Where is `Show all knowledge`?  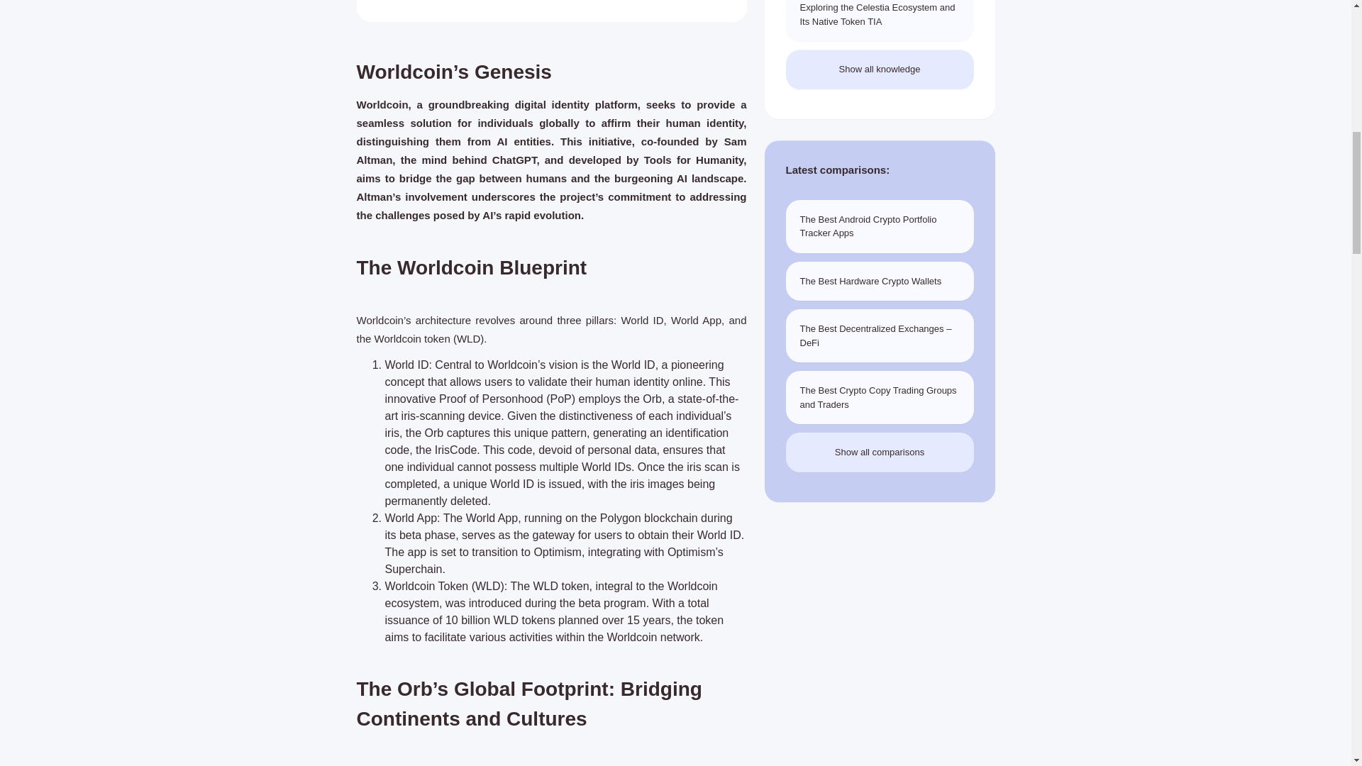 Show all knowledge is located at coordinates (880, 70).